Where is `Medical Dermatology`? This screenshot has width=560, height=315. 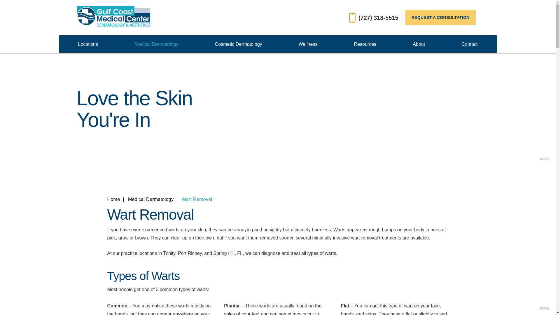 Medical Dermatology is located at coordinates (156, 44).